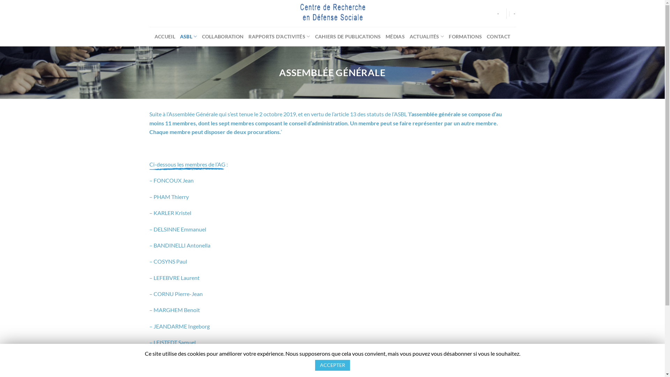 This screenshot has height=377, width=670. I want to click on COLLABORATION, so click(223, 36).